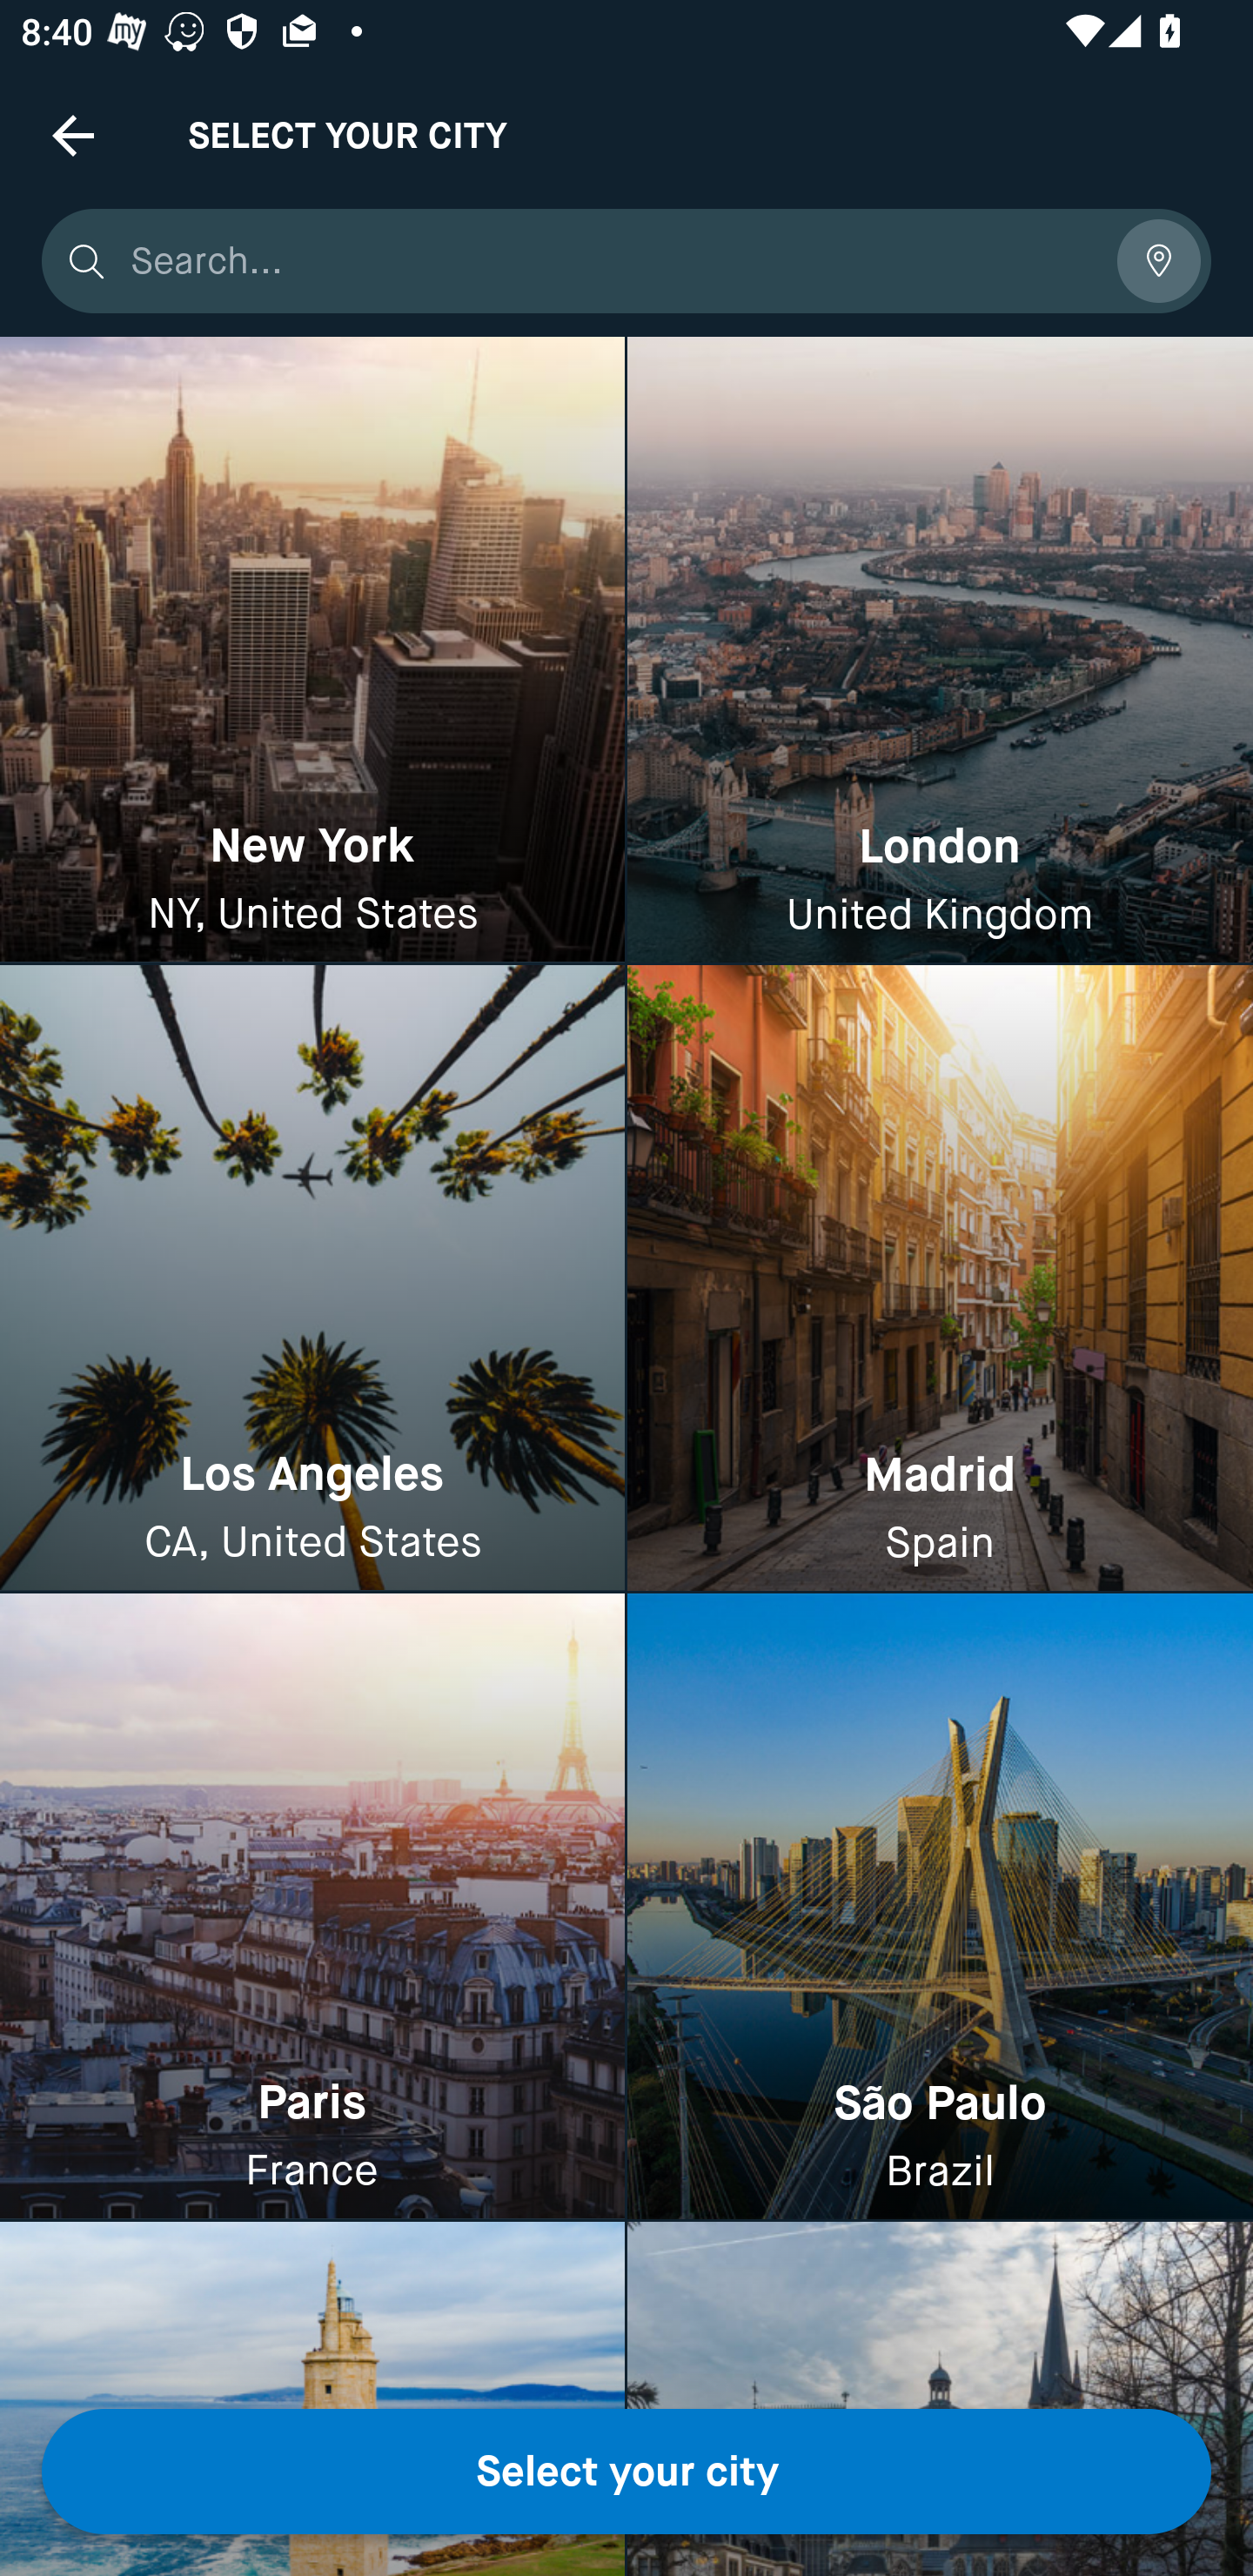 This screenshot has height=2576, width=1253. I want to click on Los Angeles CA, United States, so click(312, 1279).